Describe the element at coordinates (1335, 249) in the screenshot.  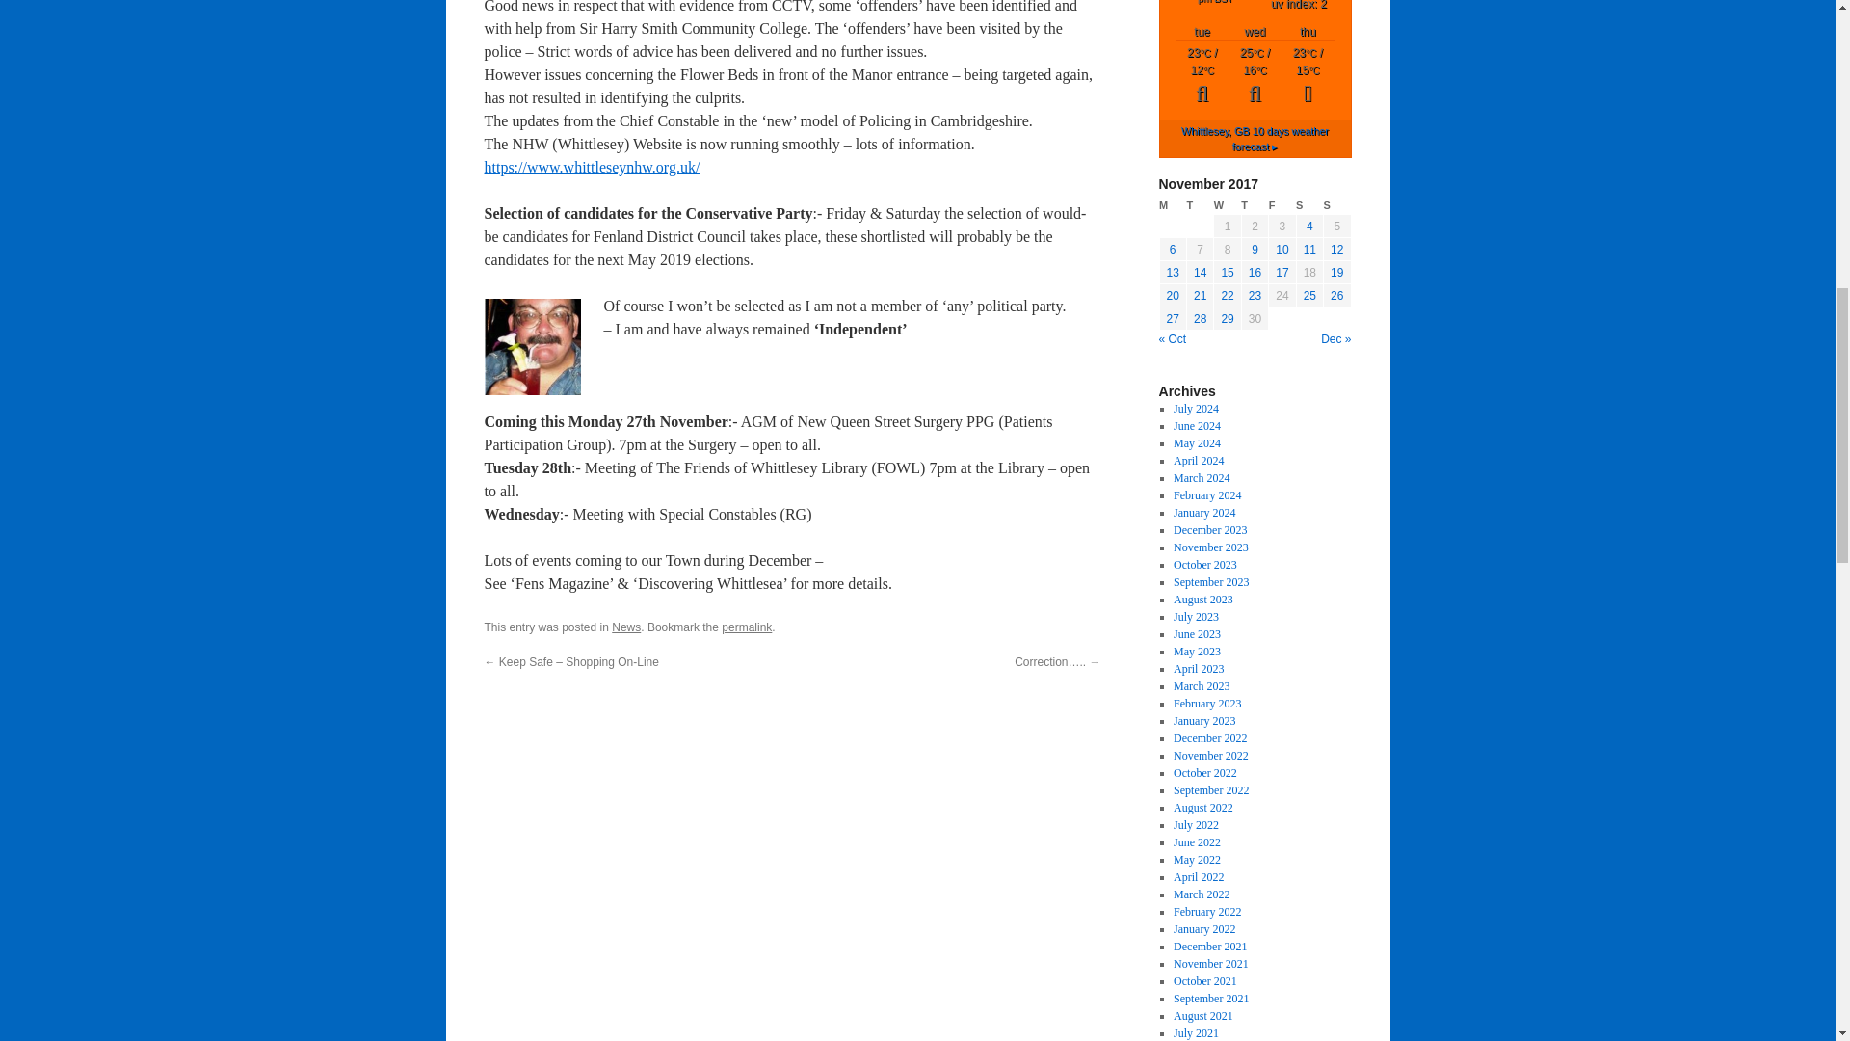
I see `12` at that location.